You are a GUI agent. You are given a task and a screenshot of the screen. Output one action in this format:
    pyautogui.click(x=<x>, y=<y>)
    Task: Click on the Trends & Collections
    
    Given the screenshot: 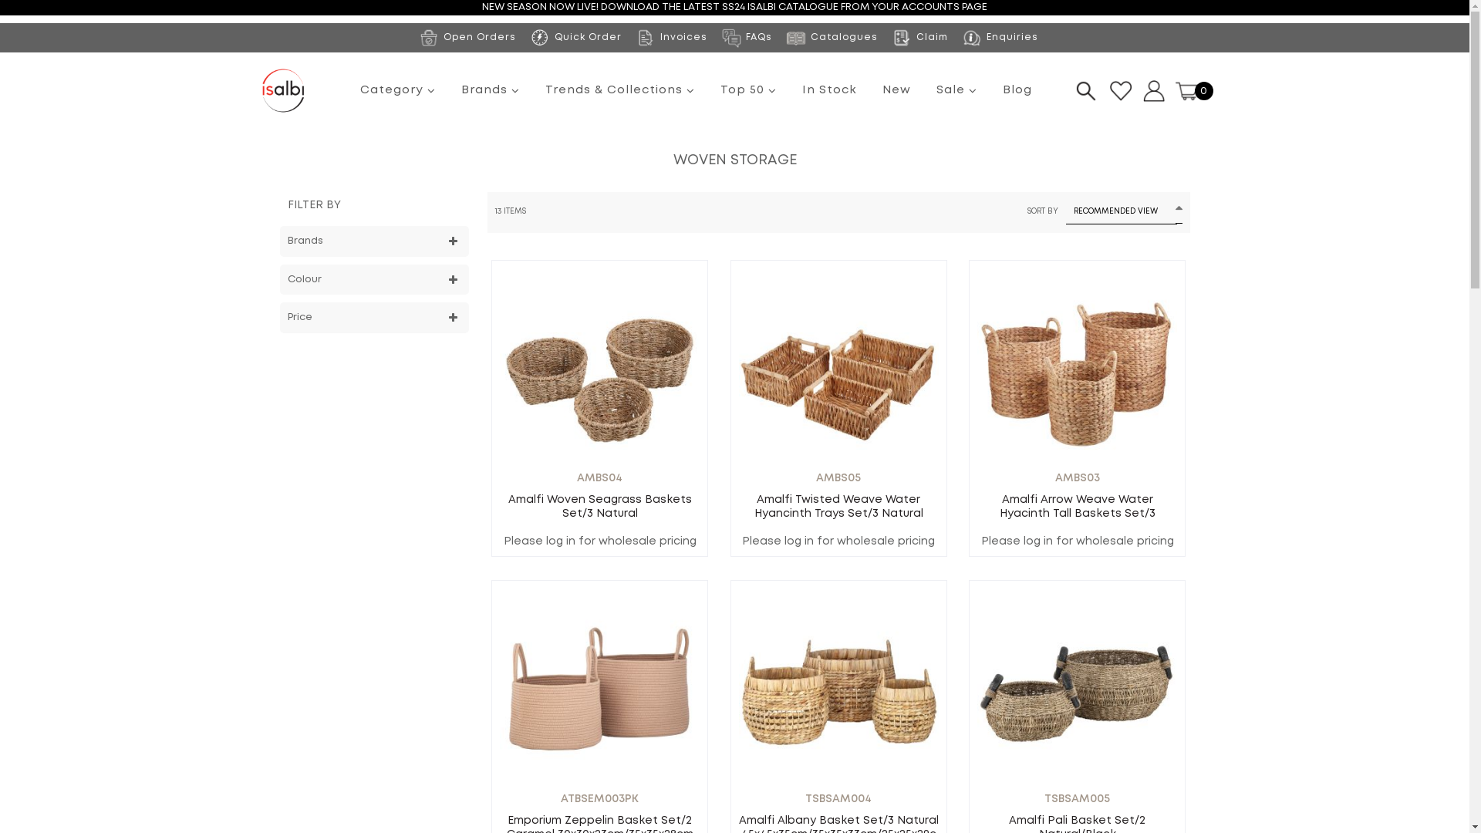 What is the action you would take?
    pyautogui.click(x=620, y=91)
    